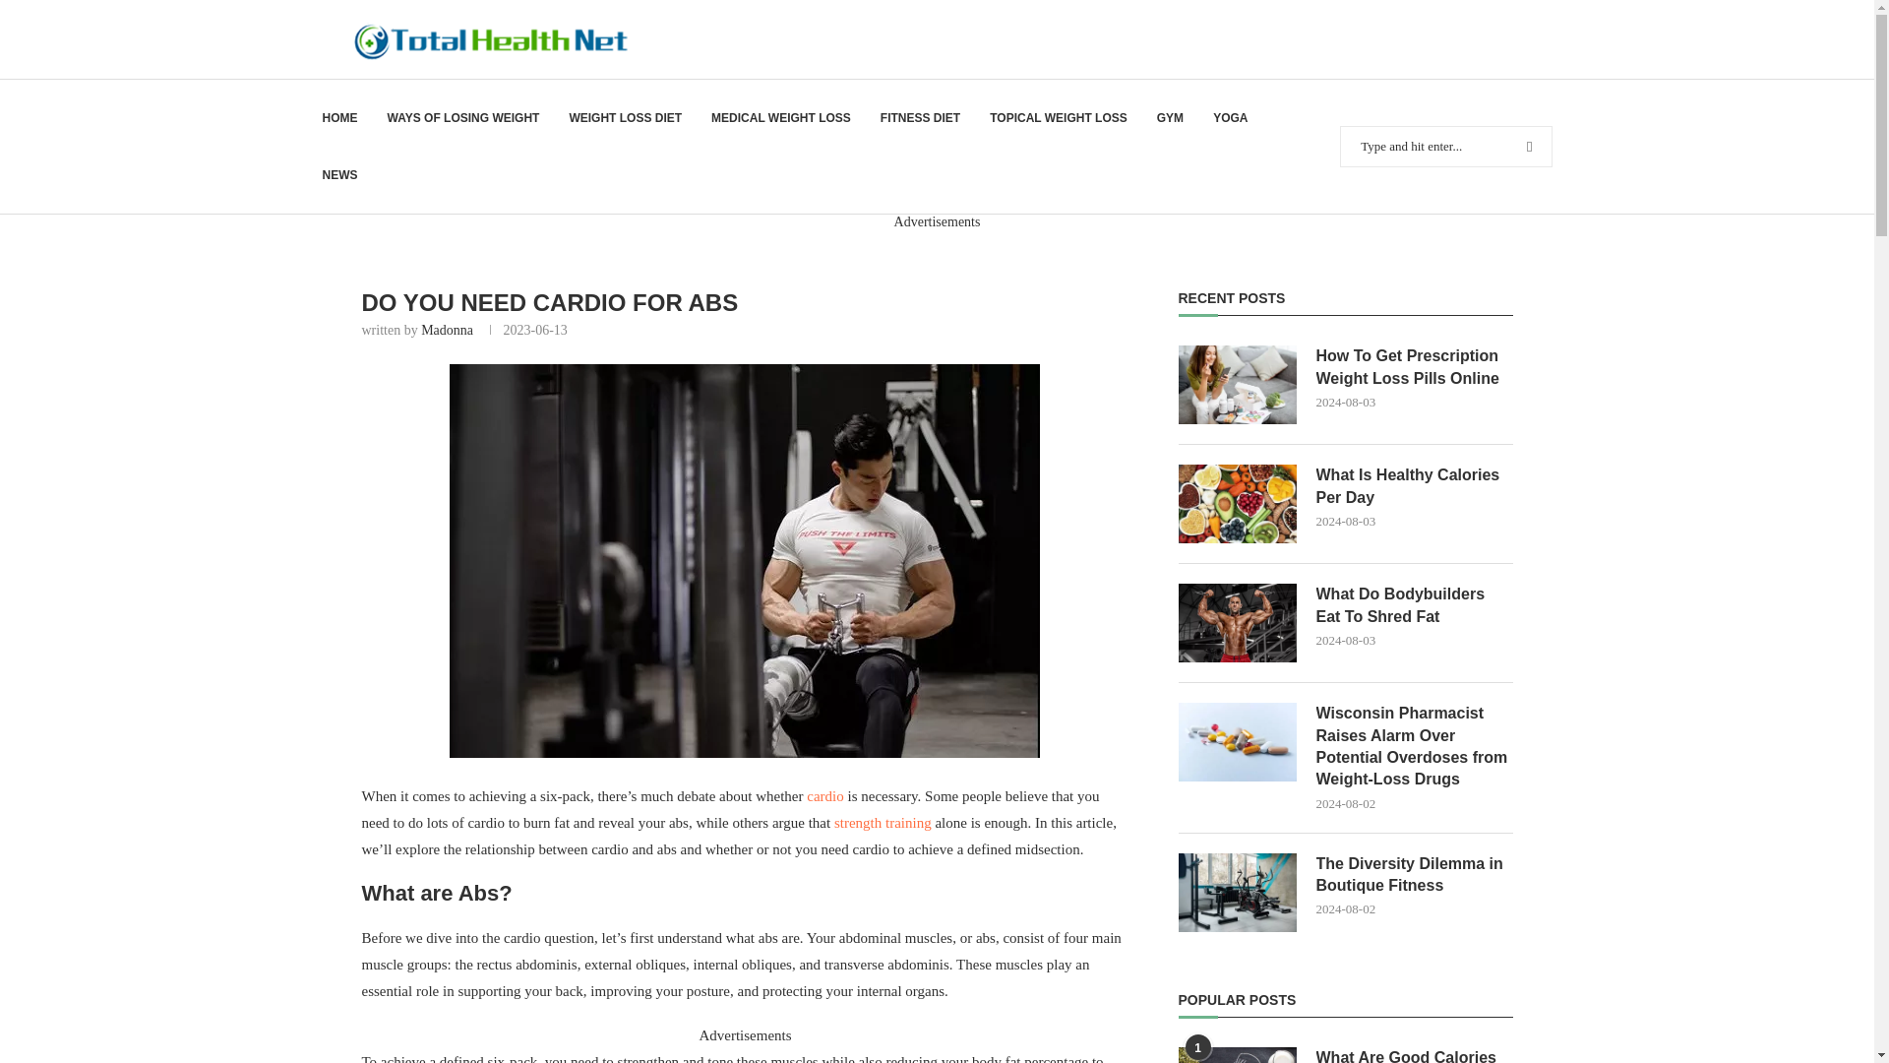 The height and width of the screenshot is (1063, 1889). Describe the element at coordinates (1059, 118) in the screenshot. I see `TOPICAL WEIGHT LOSS` at that location.